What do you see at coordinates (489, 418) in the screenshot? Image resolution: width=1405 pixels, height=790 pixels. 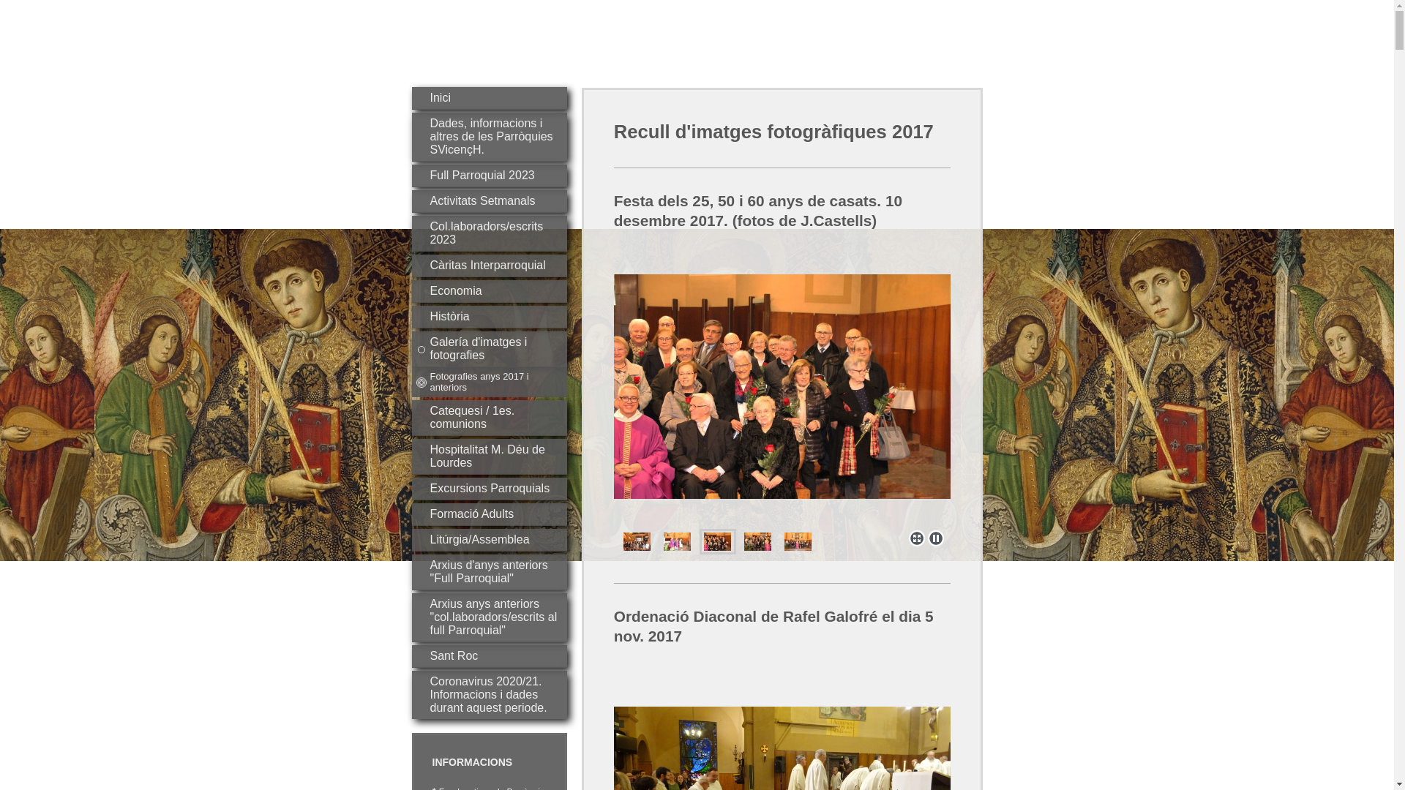 I see `Catequesi / 1es. comunions` at bounding box center [489, 418].